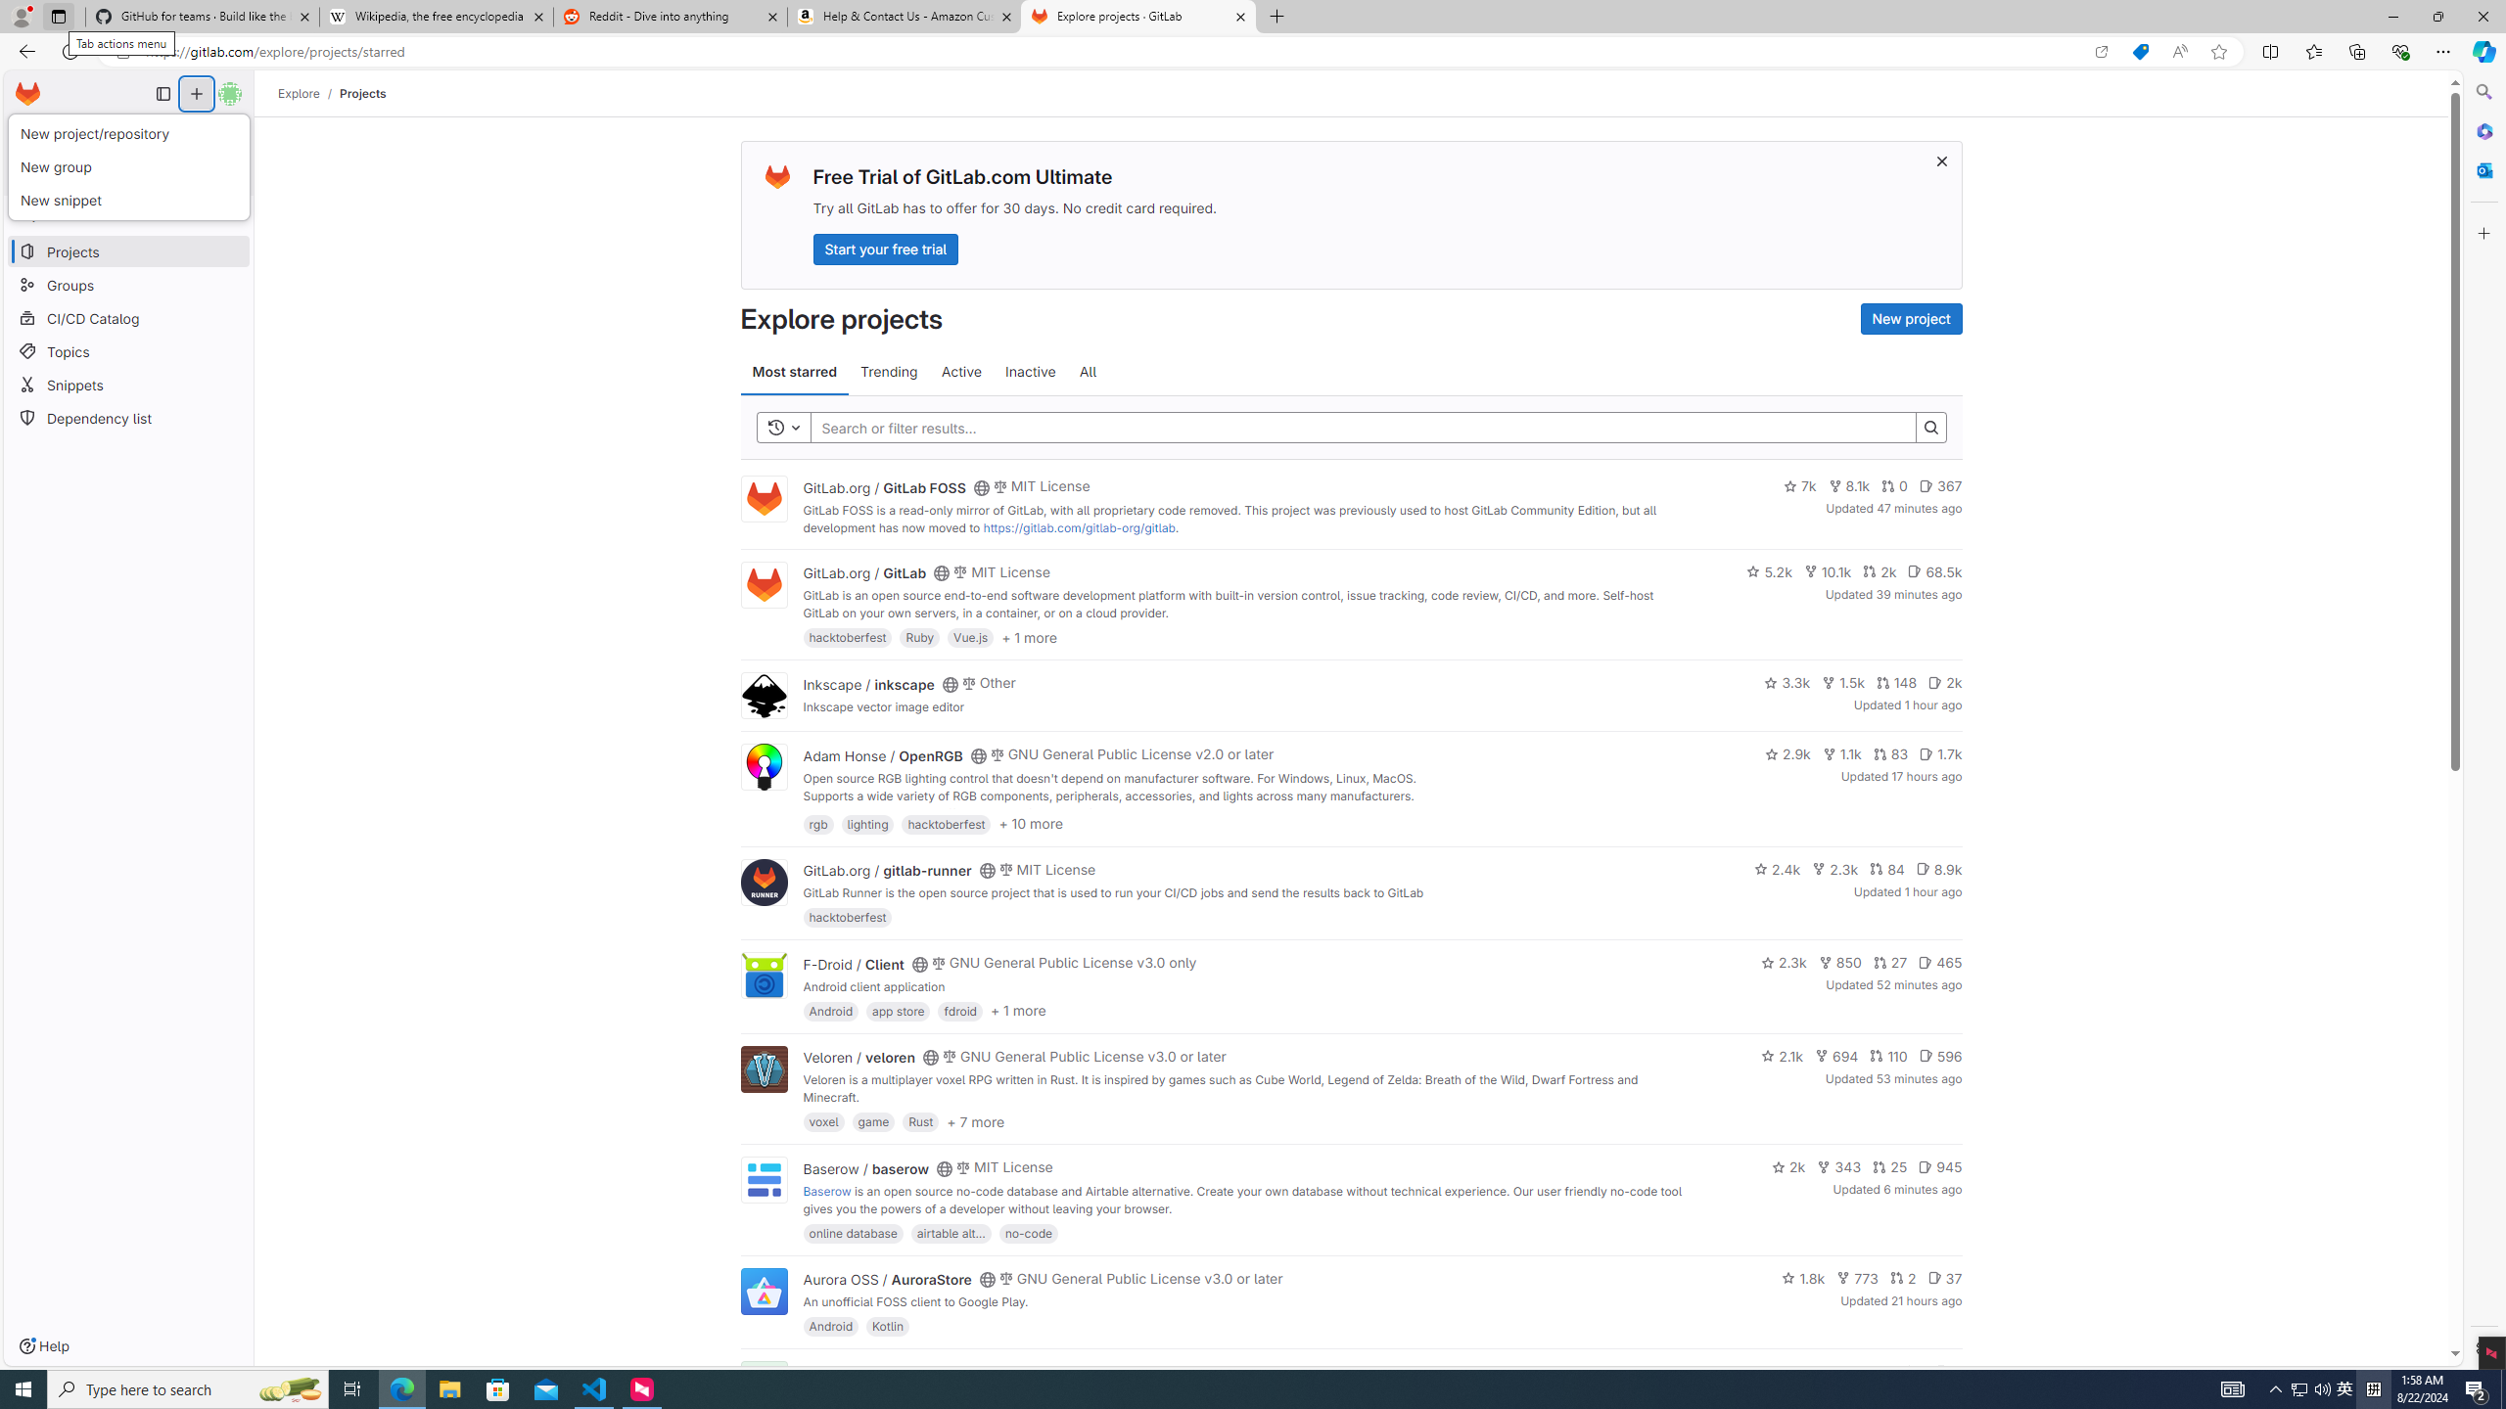 The height and width of the screenshot is (1409, 2506). Describe the element at coordinates (868, 823) in the screenshot. I see `lighting` at that location.